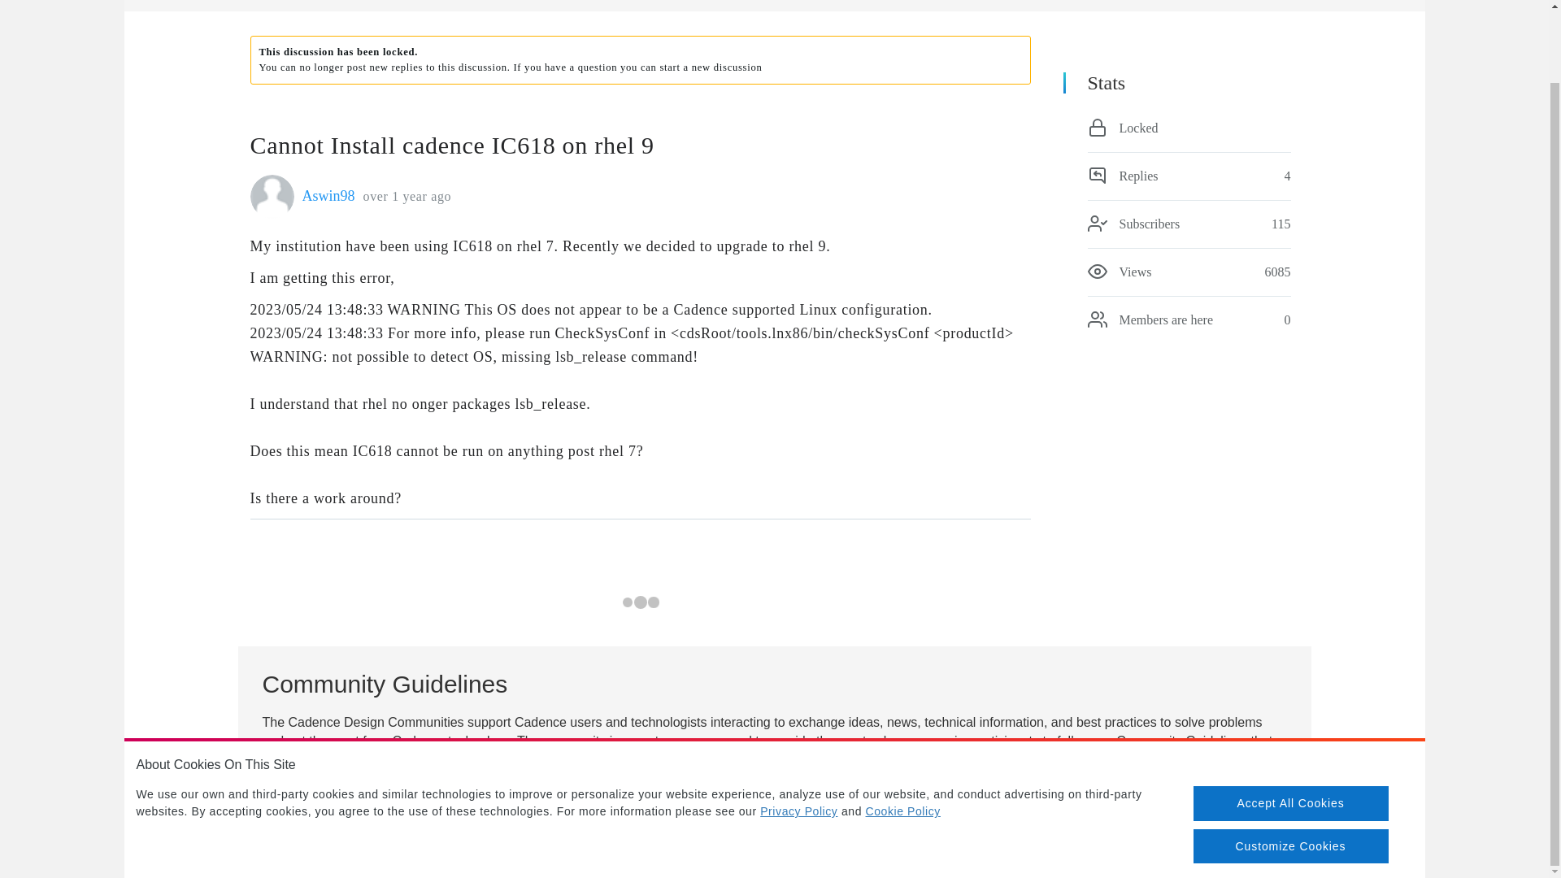  I want to click on Community Guidelines, so click(768, 768).